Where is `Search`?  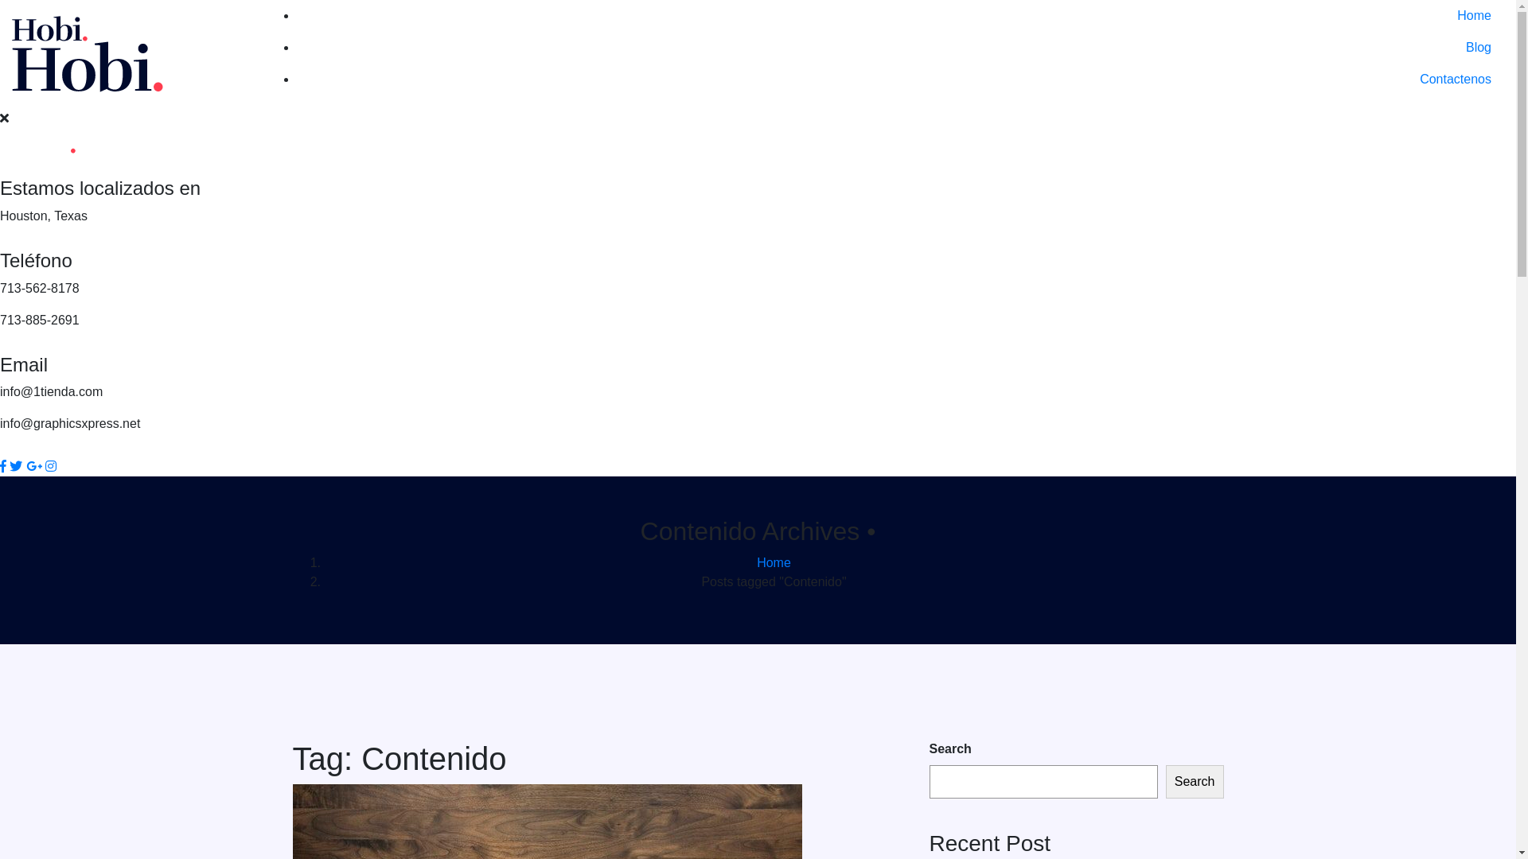 Search is located at coordinates (1195, 782).